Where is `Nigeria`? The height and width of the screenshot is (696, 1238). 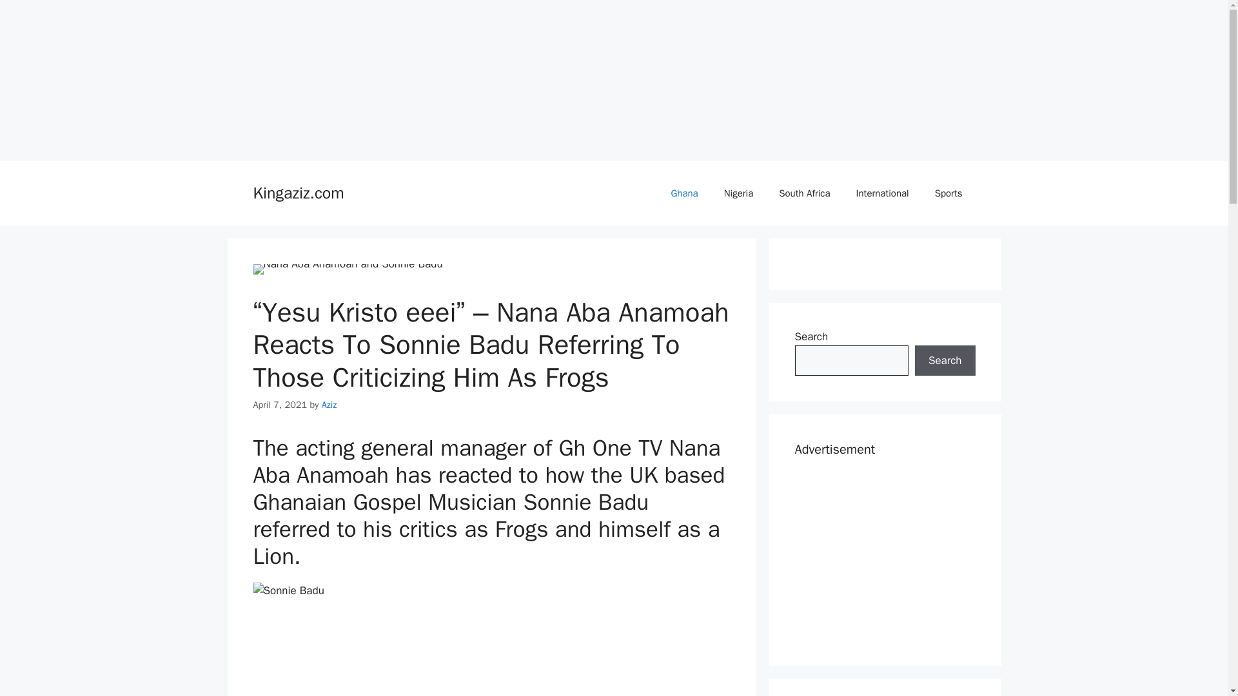
Nigeria is located at coordinates (738, 193).